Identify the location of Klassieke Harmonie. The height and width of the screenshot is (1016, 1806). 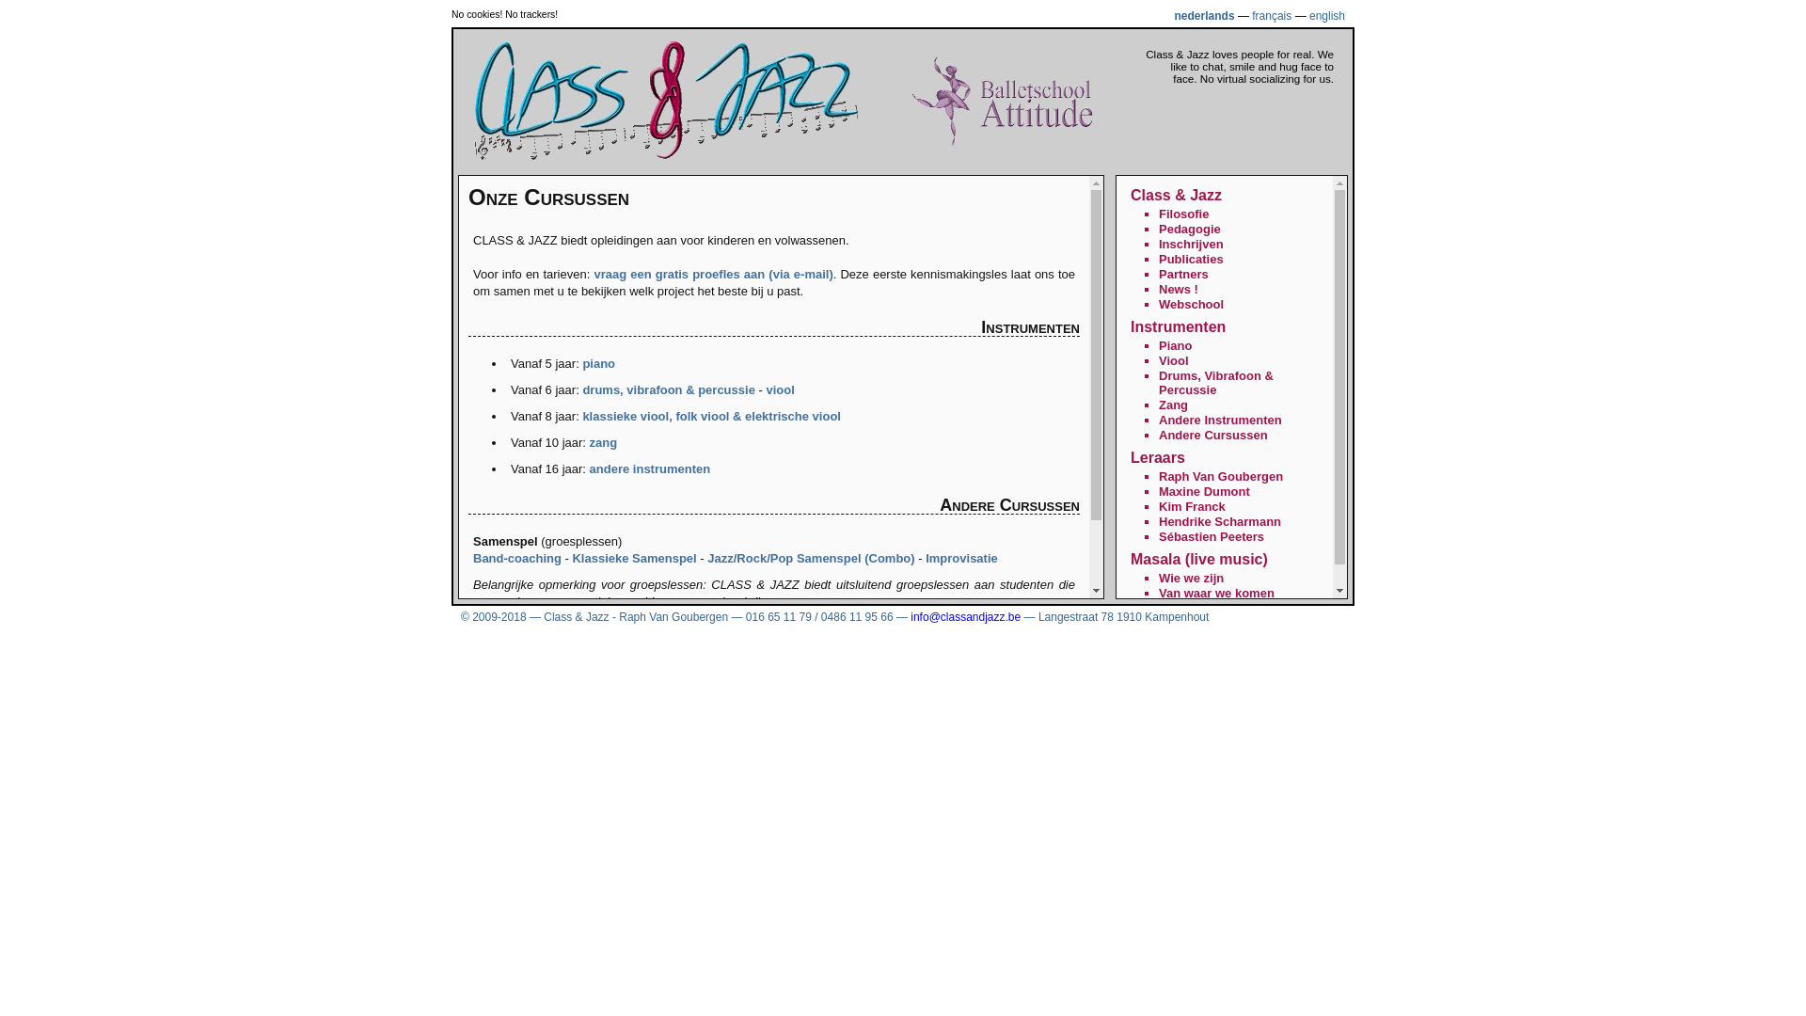
(901, 645).